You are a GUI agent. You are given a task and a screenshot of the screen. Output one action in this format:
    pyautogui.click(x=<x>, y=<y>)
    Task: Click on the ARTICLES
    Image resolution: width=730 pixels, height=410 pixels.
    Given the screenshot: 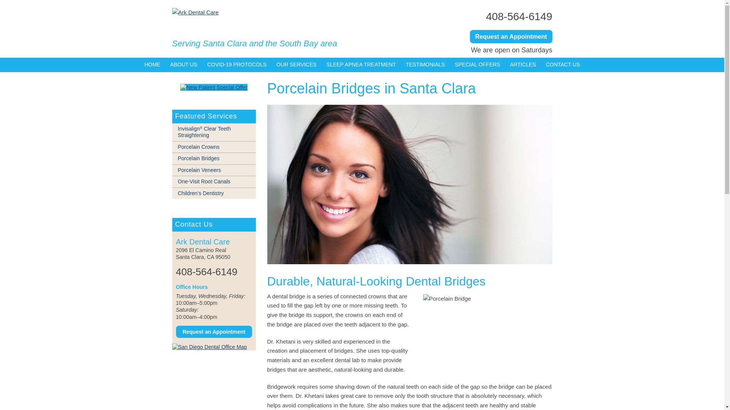 What is the action you would take?
    pyautogui.click(x=523, y=65)
    